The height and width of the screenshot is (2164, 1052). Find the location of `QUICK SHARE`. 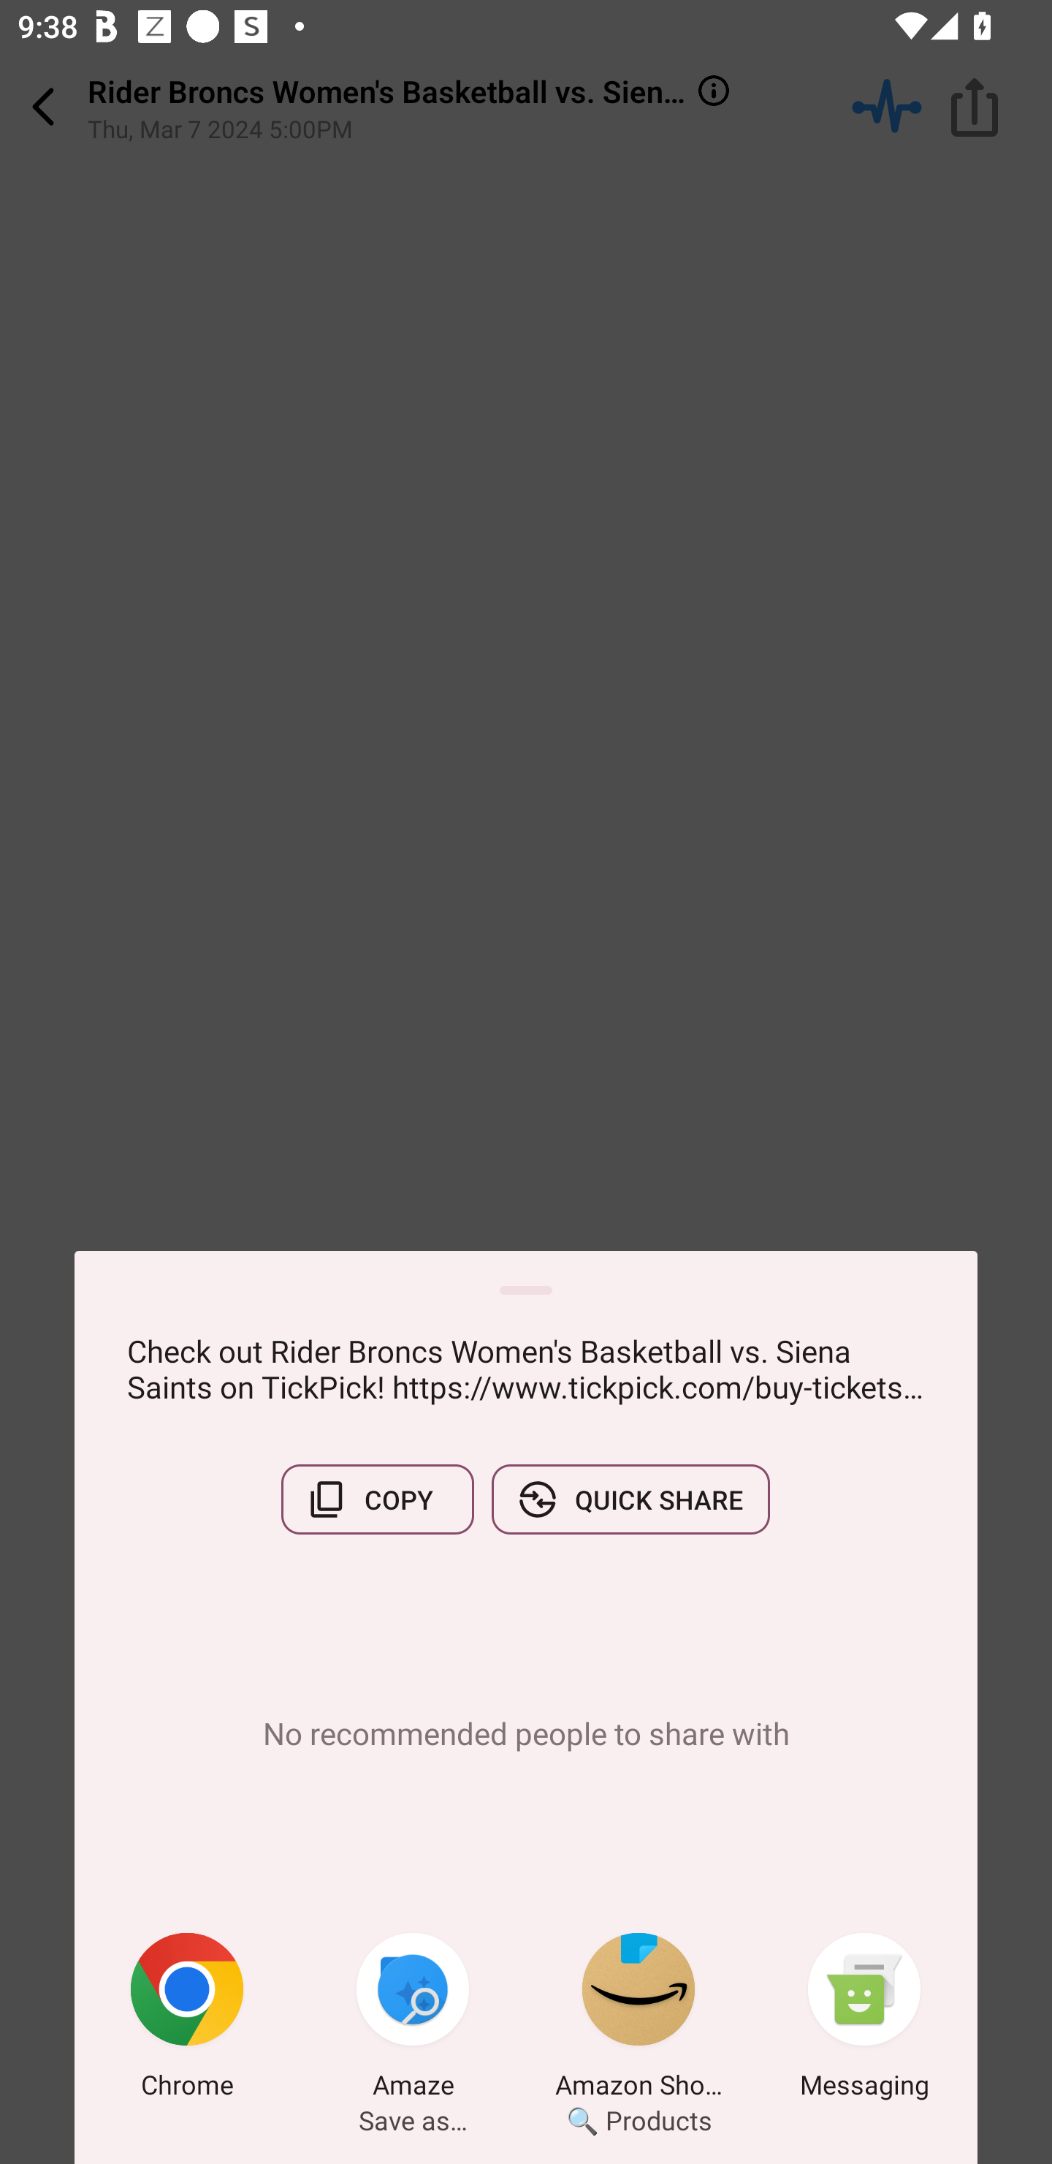

QUICK SHARE is located at coordinates (630, 1499).